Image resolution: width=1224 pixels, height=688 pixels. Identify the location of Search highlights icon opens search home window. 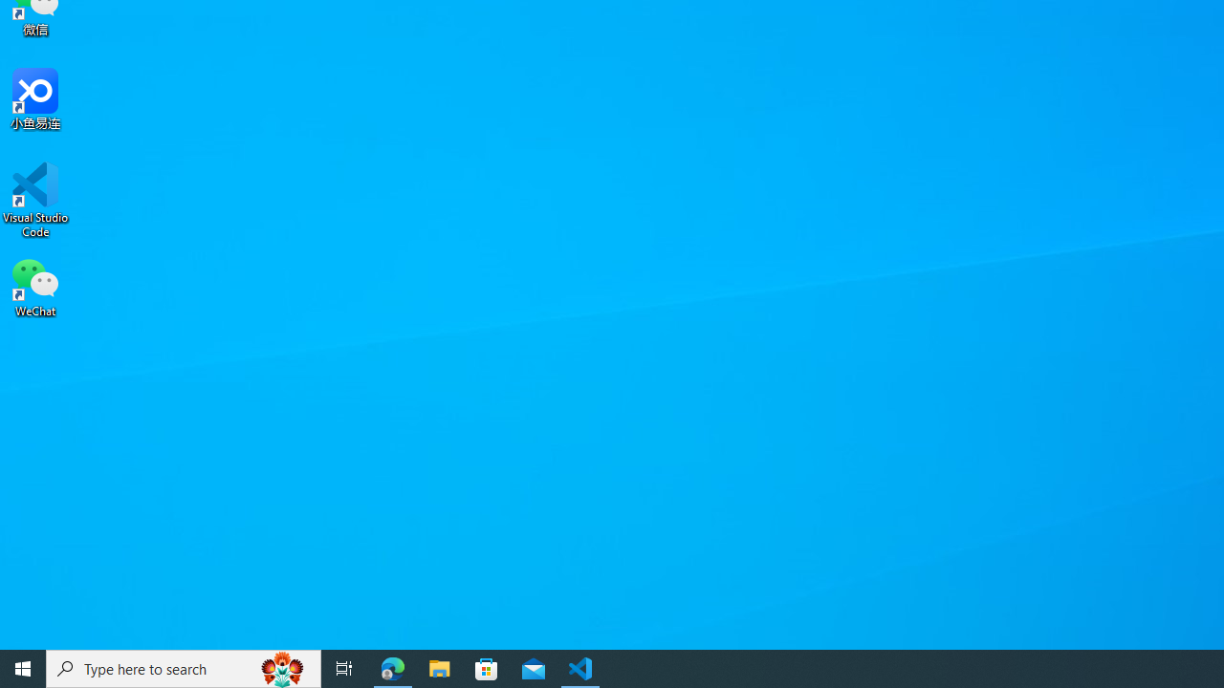
(283, 669).